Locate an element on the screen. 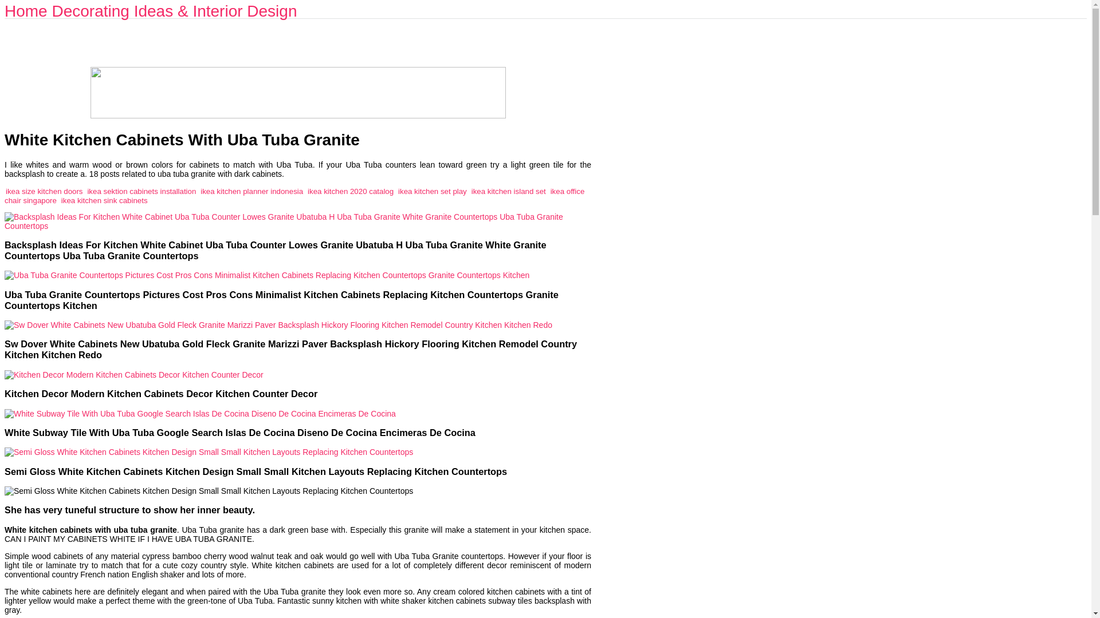 This screenshot has width=1100, height=618. ikea kitchen set play is located at coordinates (432, 191).